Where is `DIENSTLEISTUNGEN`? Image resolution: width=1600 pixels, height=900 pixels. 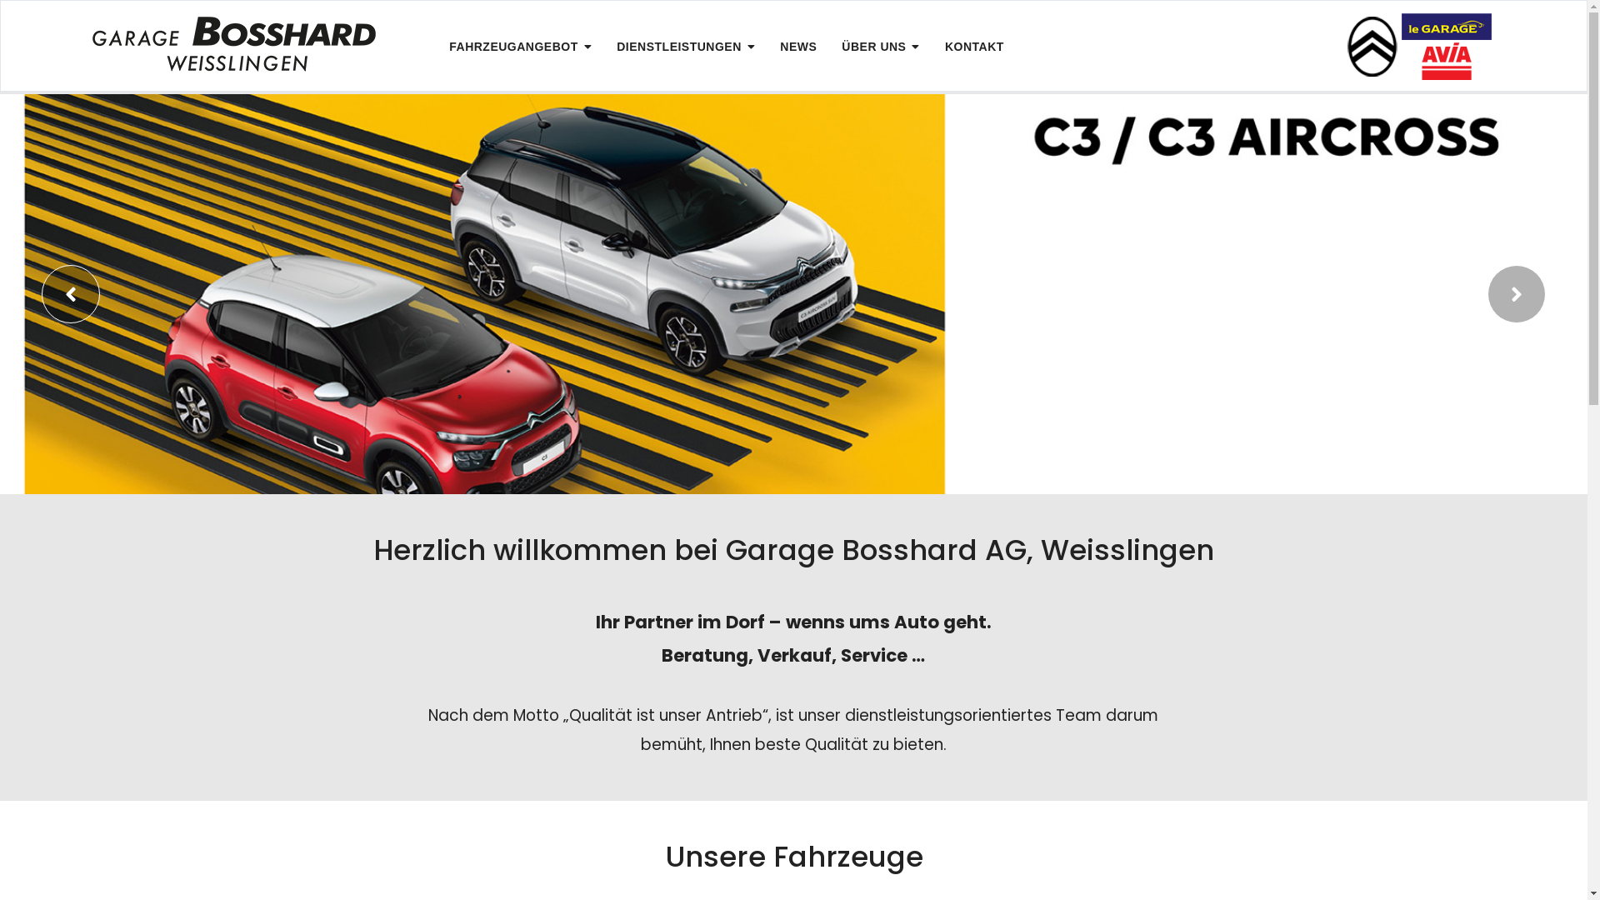 DIENSTLEISTUNGEN is located at coordinates (686, 47).